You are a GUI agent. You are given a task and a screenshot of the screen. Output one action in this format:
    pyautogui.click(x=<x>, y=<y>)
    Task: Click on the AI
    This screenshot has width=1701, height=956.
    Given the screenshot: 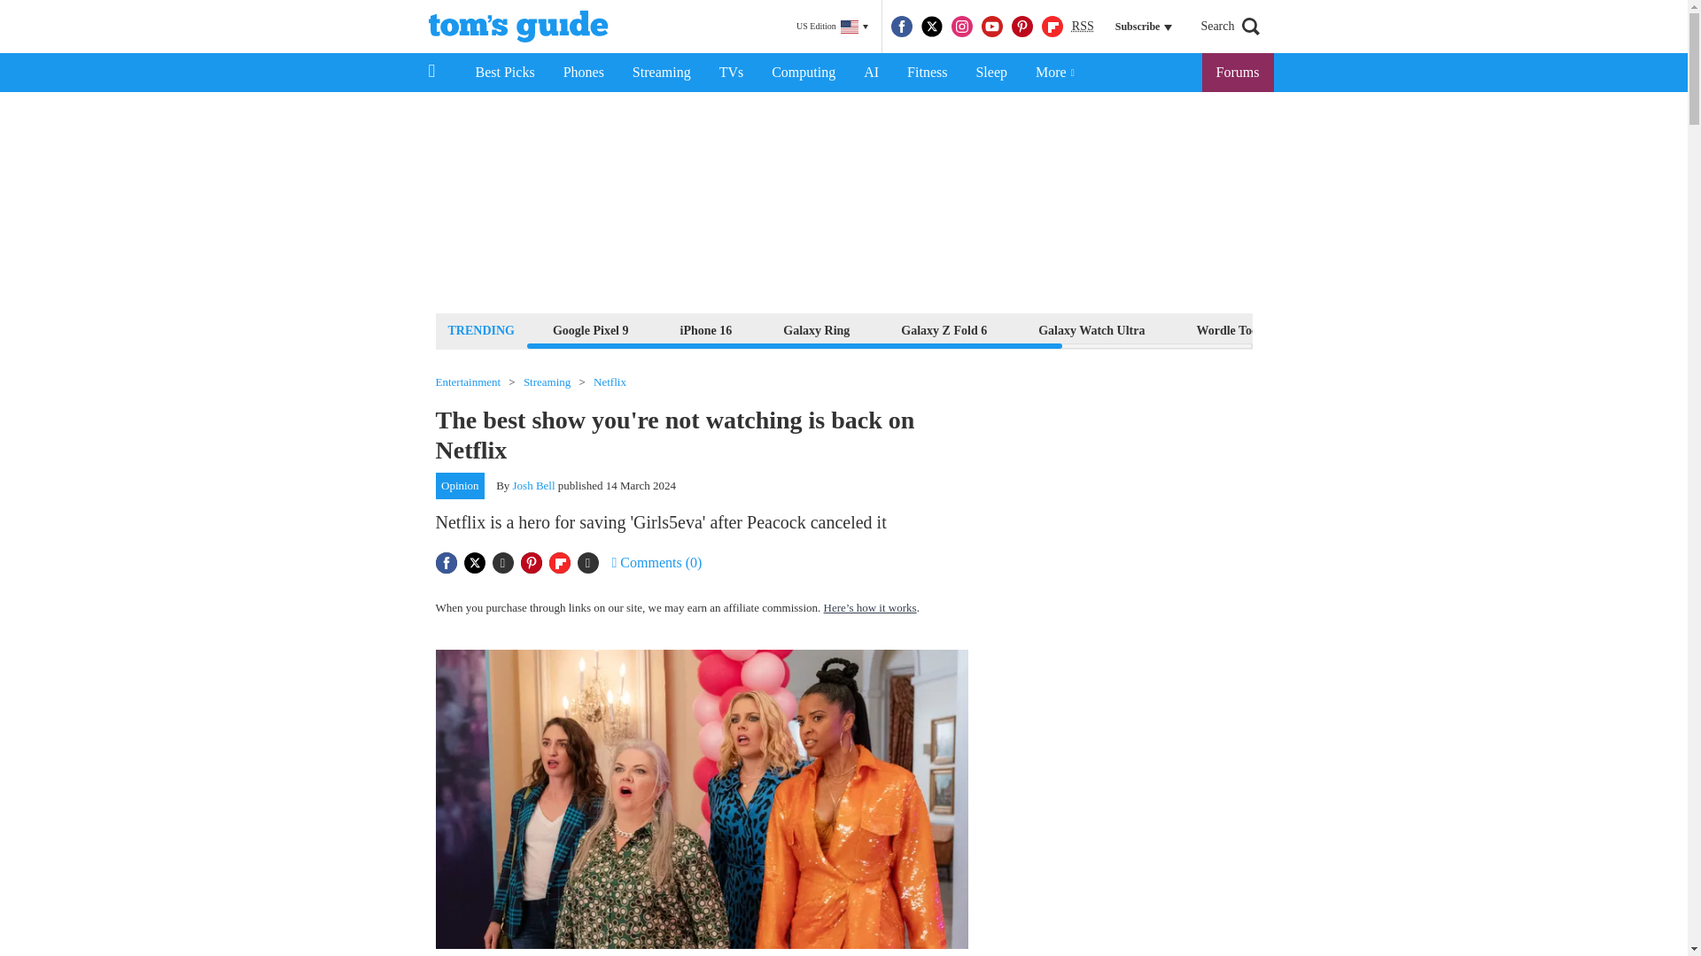 What is the action you would take?
    pyautogui.click(x=871, y=73)
    